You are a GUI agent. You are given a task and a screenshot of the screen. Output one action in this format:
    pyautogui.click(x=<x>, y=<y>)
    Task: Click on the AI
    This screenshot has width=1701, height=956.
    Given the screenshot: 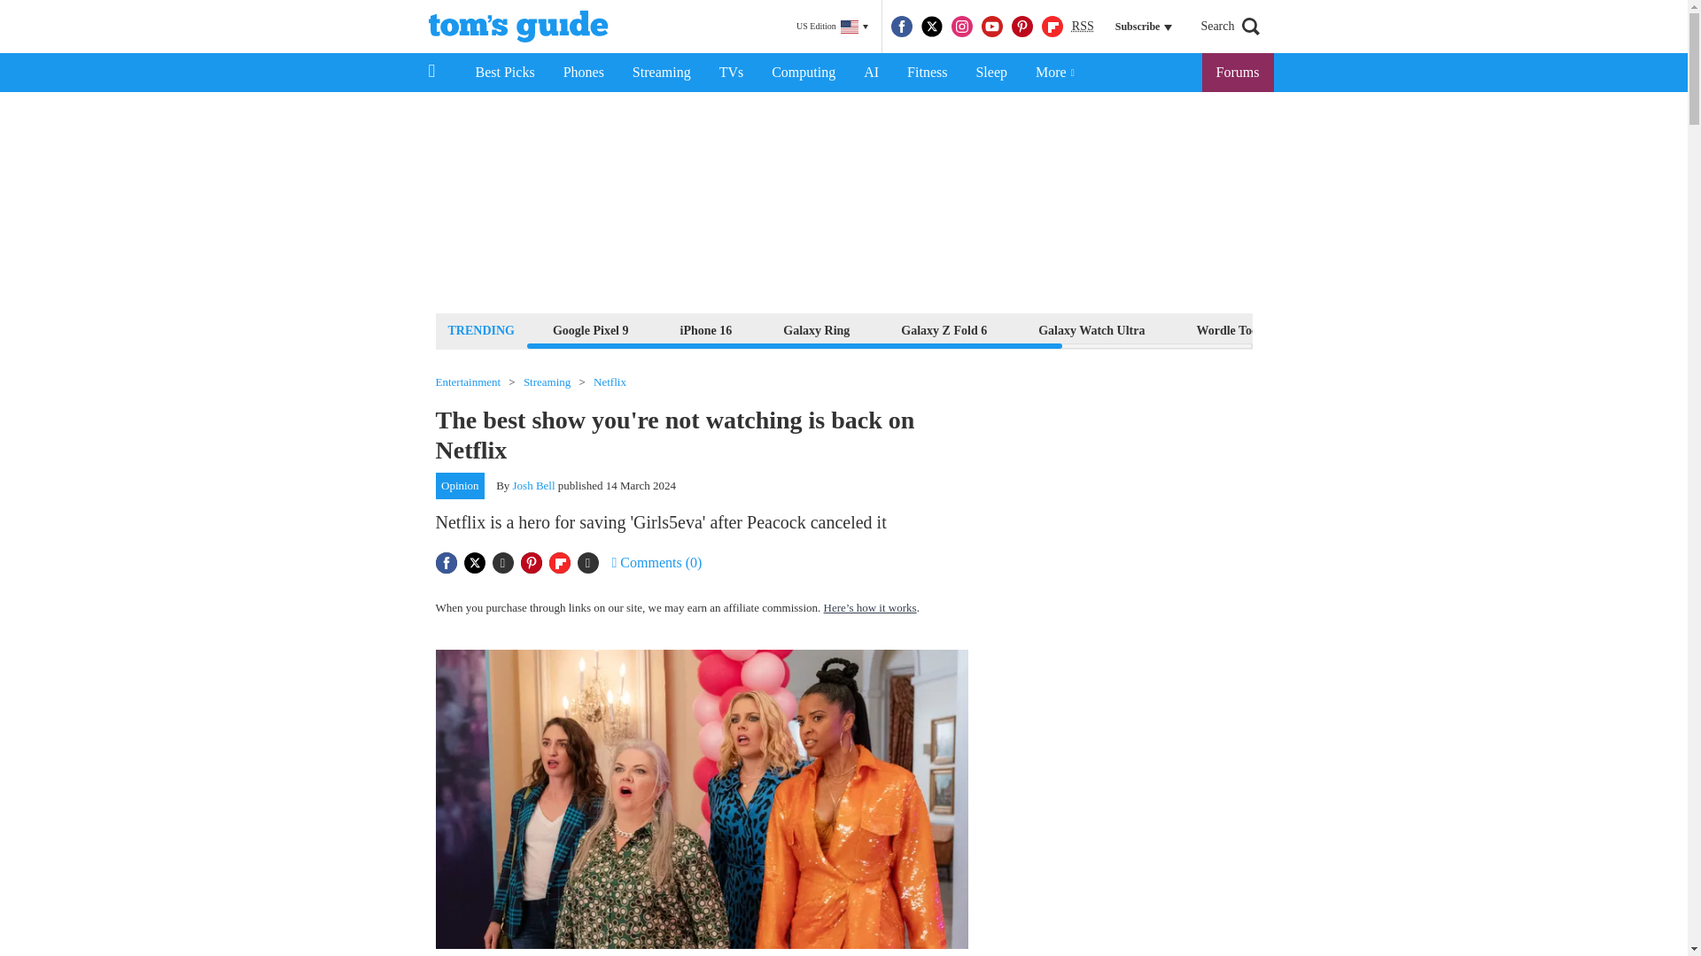 What is the action you would take?
    pyautogui.click(x=871, y=73)
    